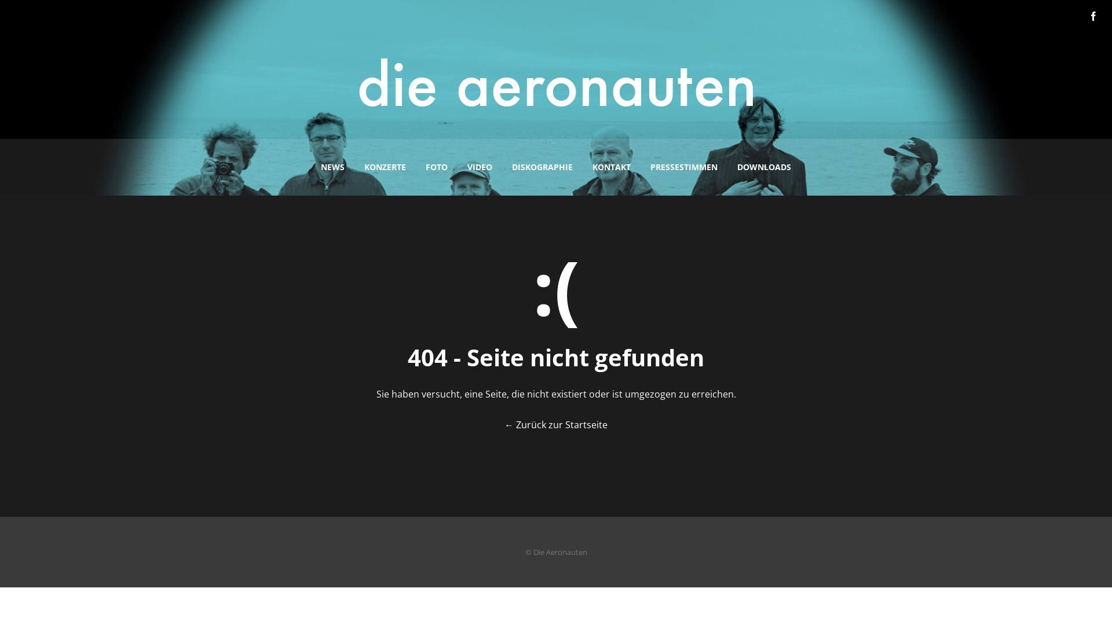 The image size is (1112, 625). What do you see at coordinates (612, 167) in the screenshot?
I see `KONTAKT` at bounding box center [612, 167].